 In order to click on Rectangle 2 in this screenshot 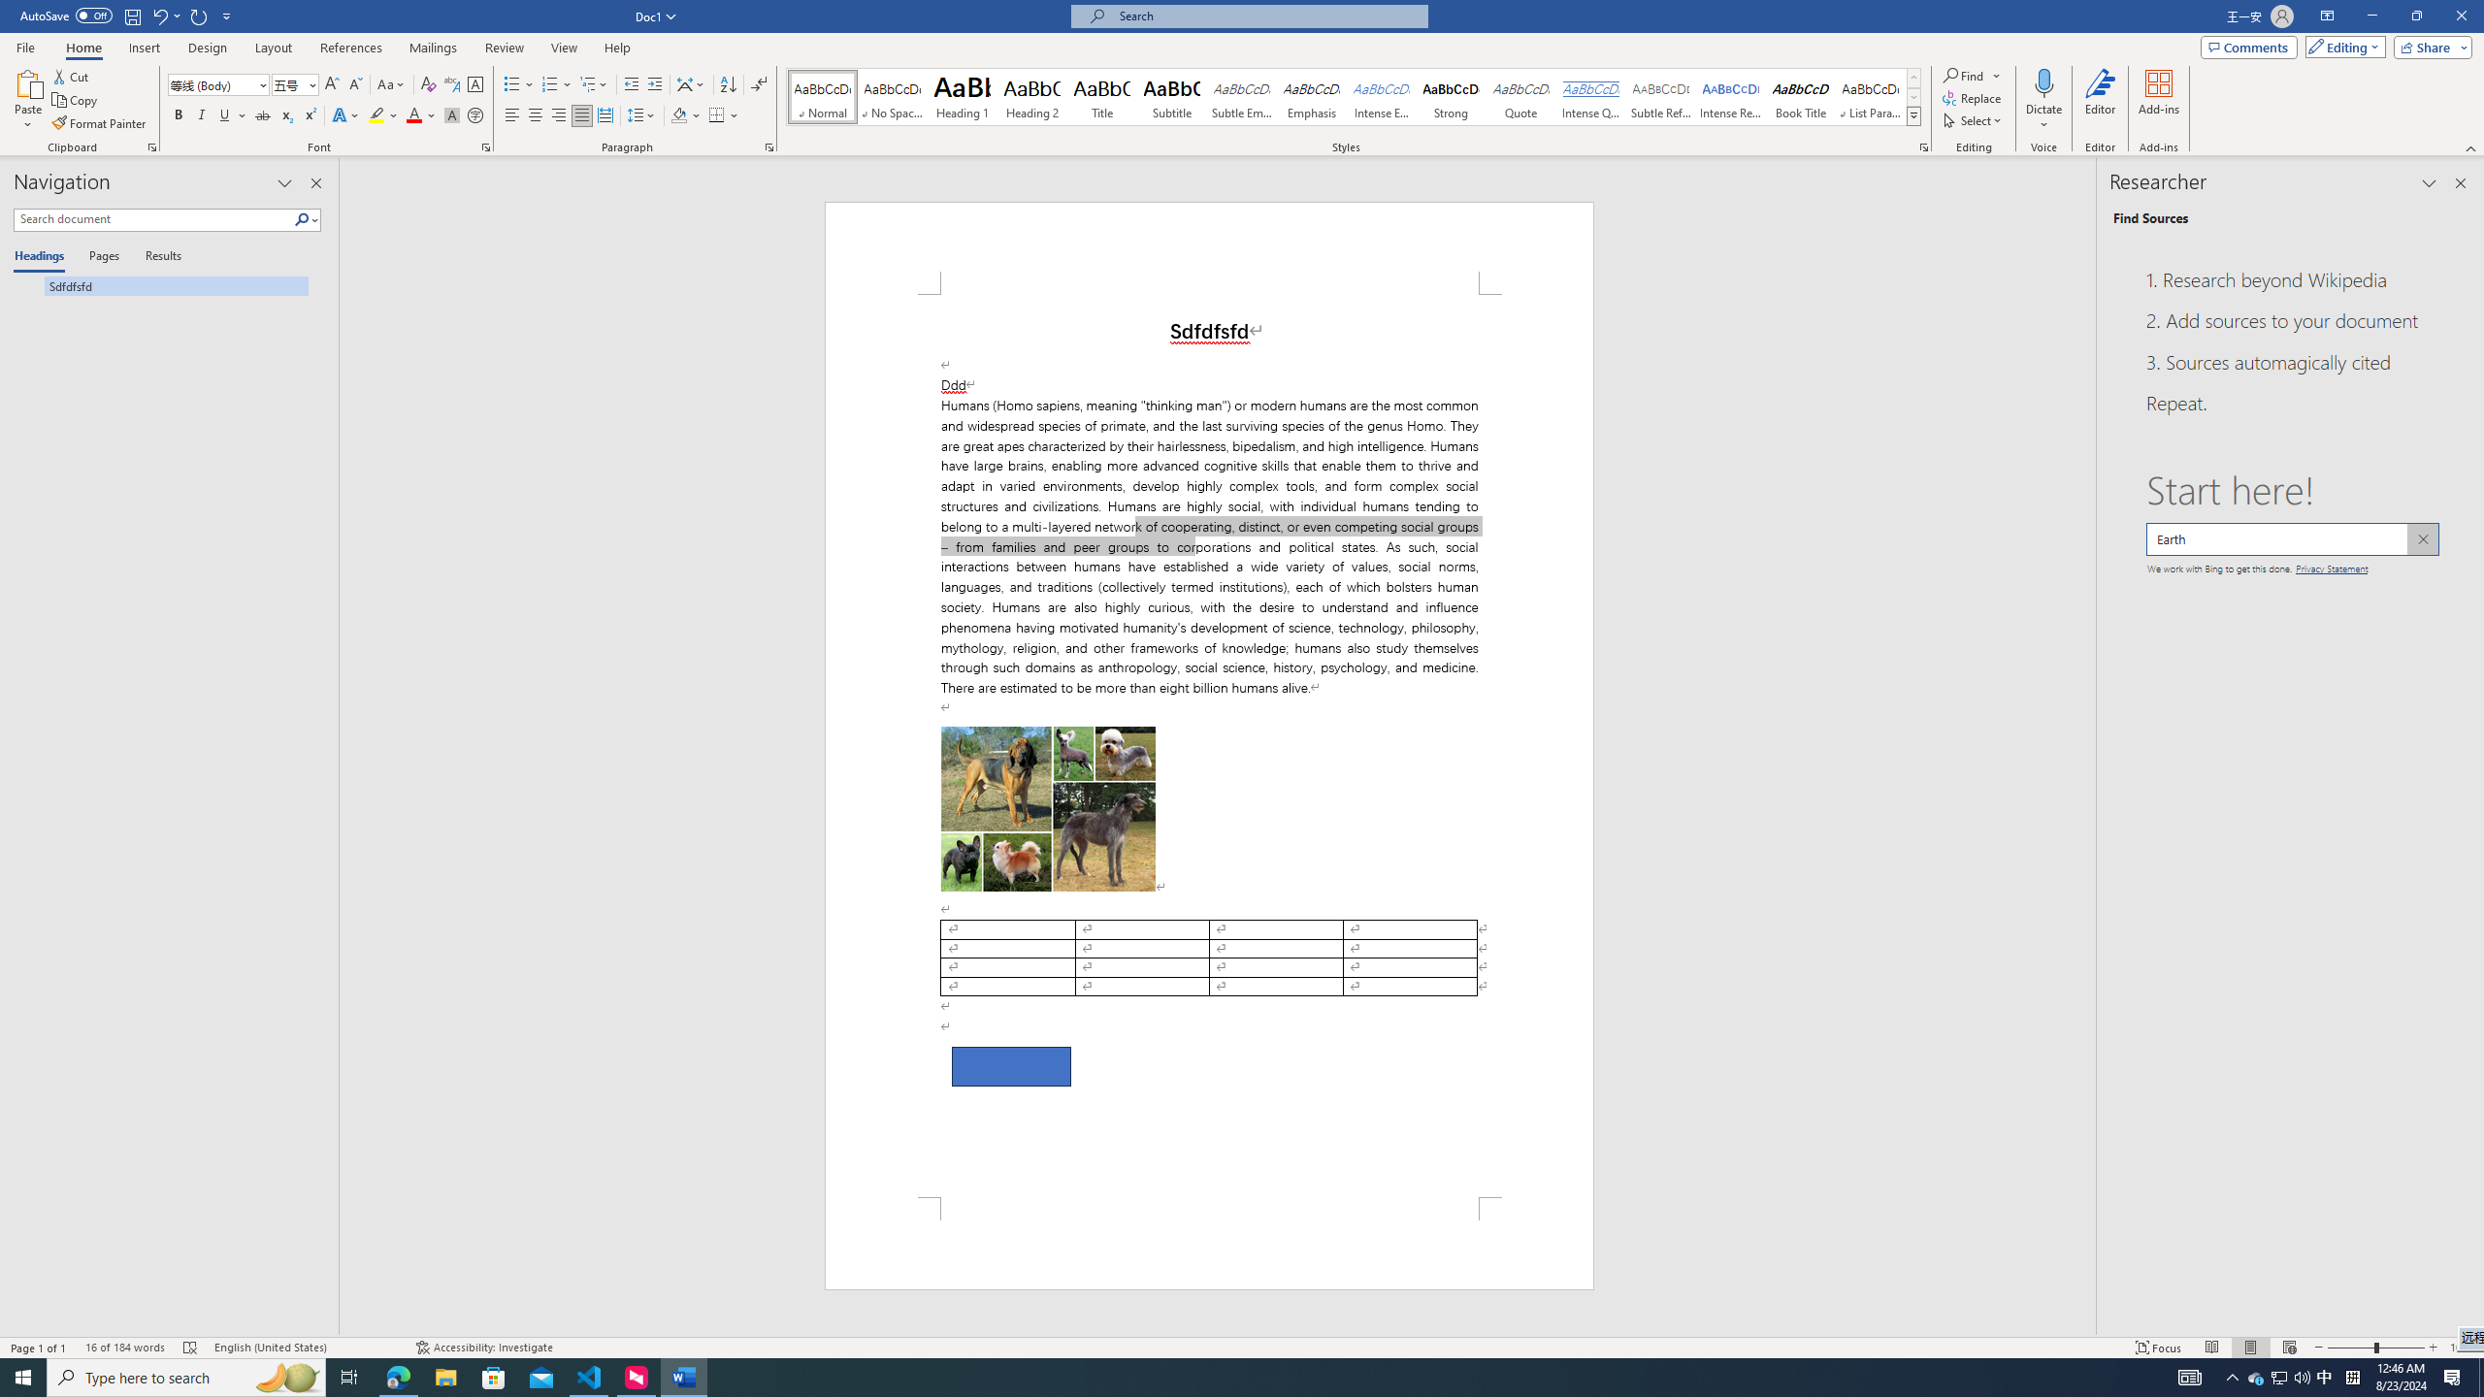, I will do `click(1011, 1066)`.